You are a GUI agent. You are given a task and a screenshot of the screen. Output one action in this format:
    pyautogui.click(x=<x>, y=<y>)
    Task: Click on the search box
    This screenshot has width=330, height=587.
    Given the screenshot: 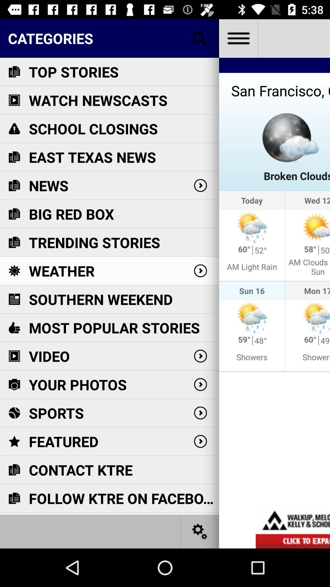 What is the action you would take?
    pyautogui.click(x=200, y=39)
    